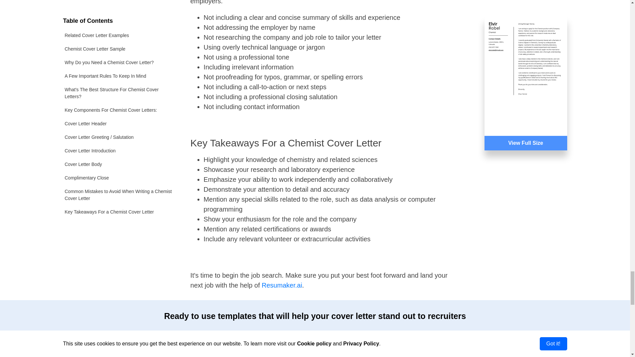  What do you see at coordinates (282, 285) in the screenshot?
I see `Resumaker.ai` at bounding box center [282, 285].